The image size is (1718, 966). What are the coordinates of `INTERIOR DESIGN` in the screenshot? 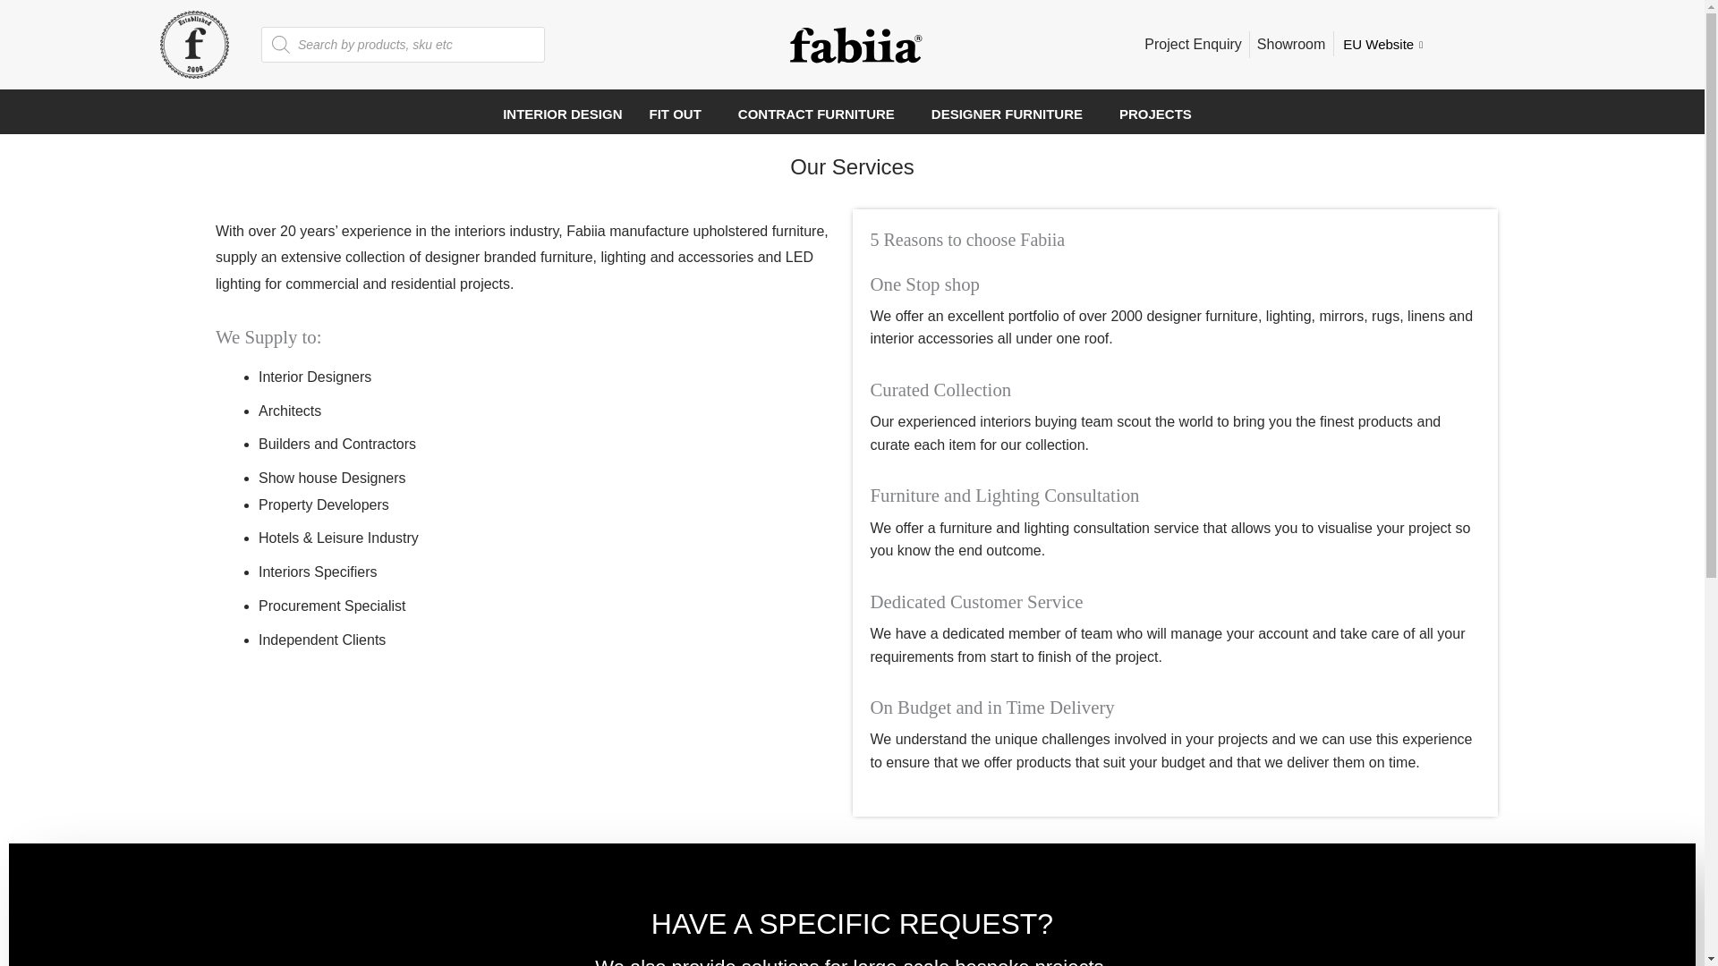 It's located at (562, 113).